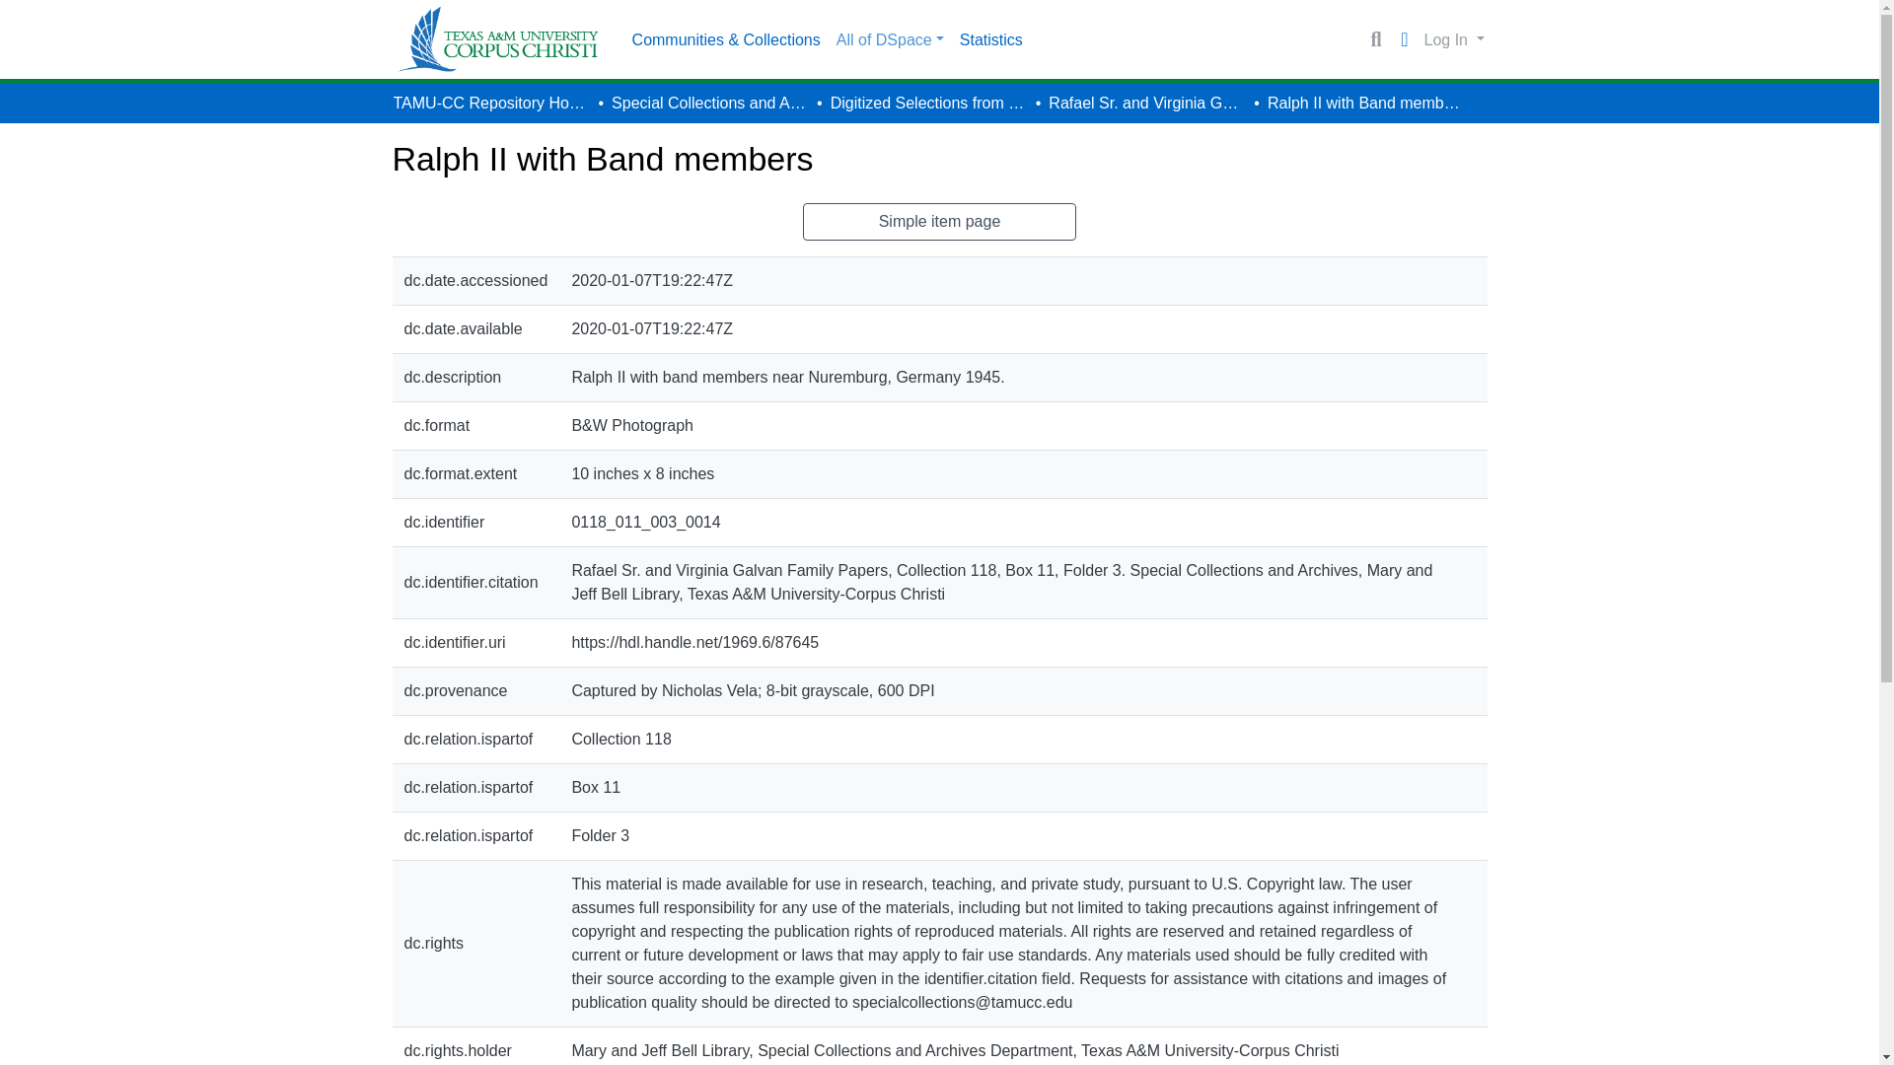 This screenshot has width=1894, height=1065. Describe the element at coordinates (990, 39) in the screenshot. I see `Statistics` at that location.